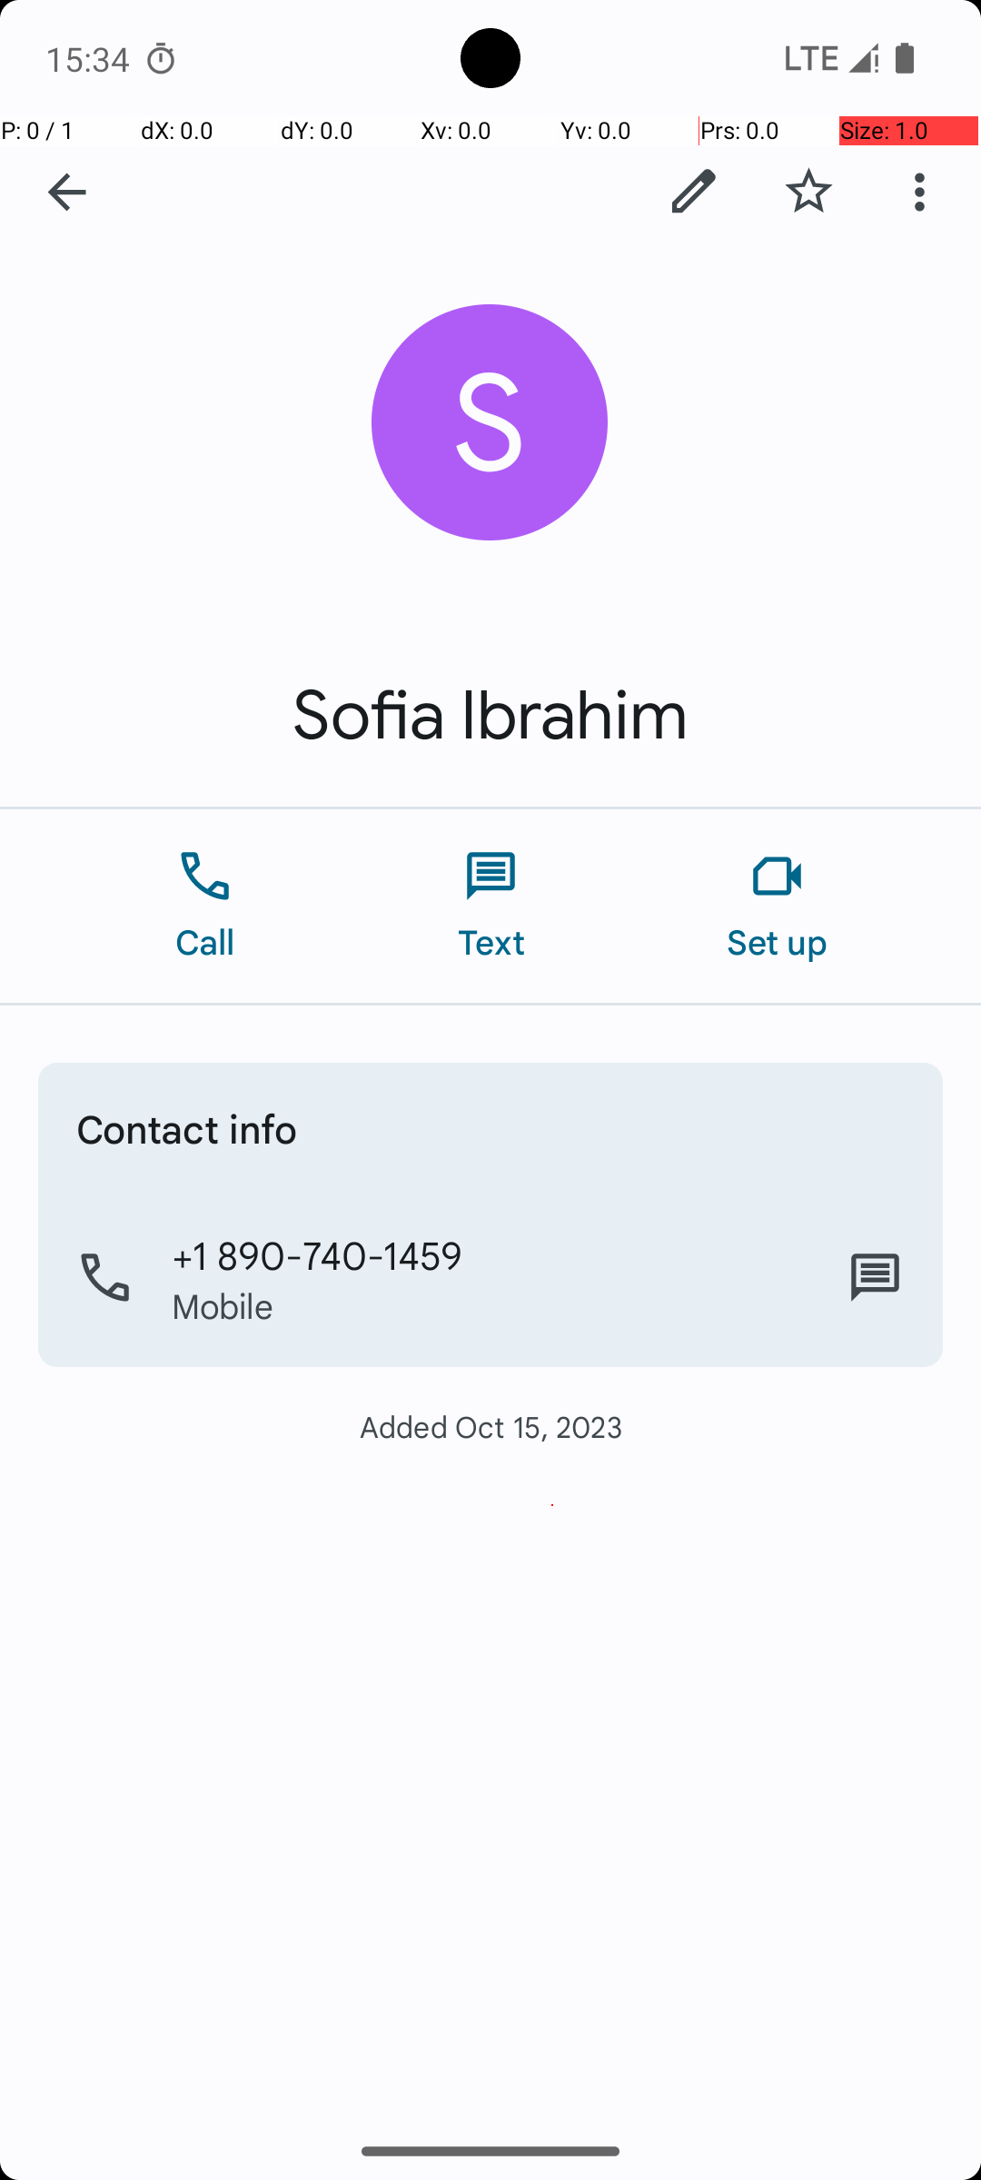 The height and width of the screenshot is (2180, 981). I want to click on Contact photo, so click(490, 423).